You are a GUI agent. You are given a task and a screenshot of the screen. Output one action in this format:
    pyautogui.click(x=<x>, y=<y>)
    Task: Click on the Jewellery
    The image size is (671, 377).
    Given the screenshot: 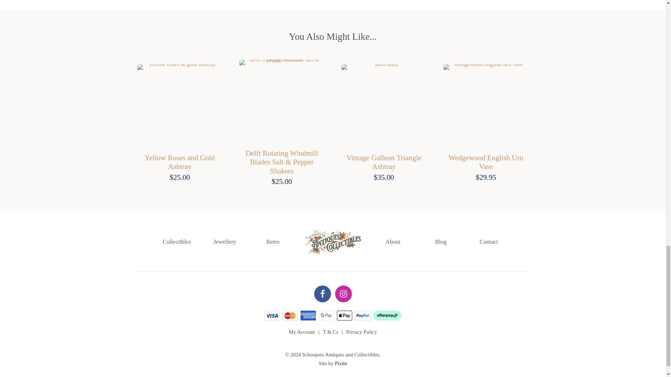 What is the action you would take?
    pyautogui.click(x=224, y=242)
    